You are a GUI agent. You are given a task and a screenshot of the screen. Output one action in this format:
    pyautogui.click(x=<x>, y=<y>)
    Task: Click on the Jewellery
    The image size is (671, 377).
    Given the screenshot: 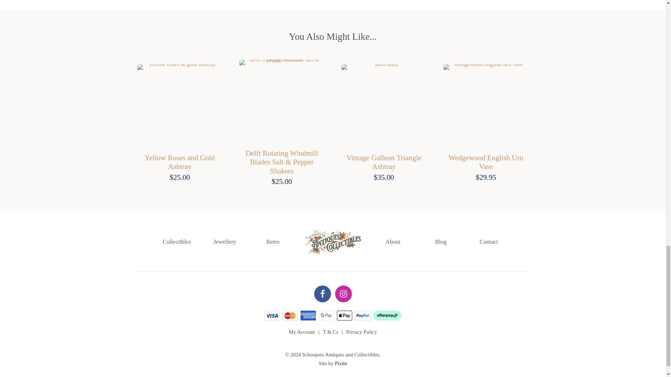 What is the action you would take?
    pyautogui.click(x=224, y=242)
    